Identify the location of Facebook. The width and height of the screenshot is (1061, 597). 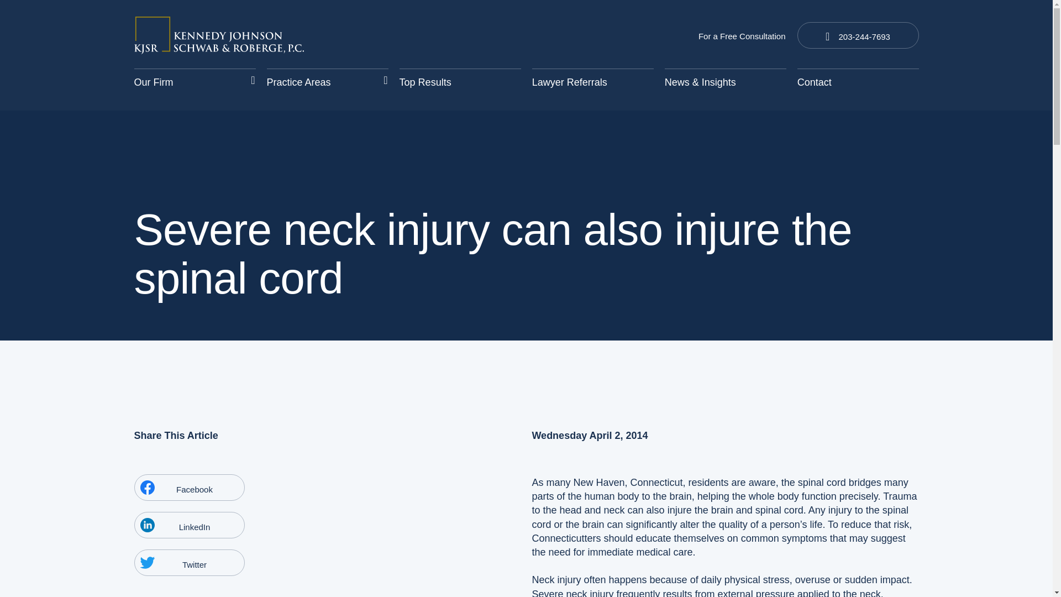
(188, 488).